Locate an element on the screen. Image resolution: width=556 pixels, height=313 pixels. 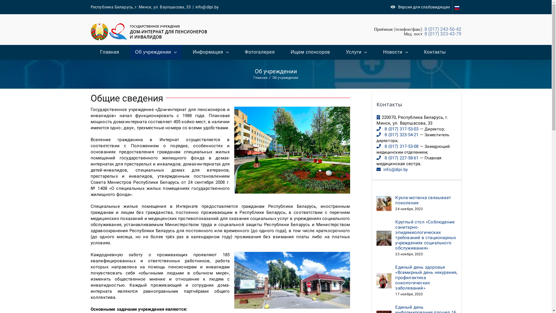
Russian is located at coordinates (457, 7).